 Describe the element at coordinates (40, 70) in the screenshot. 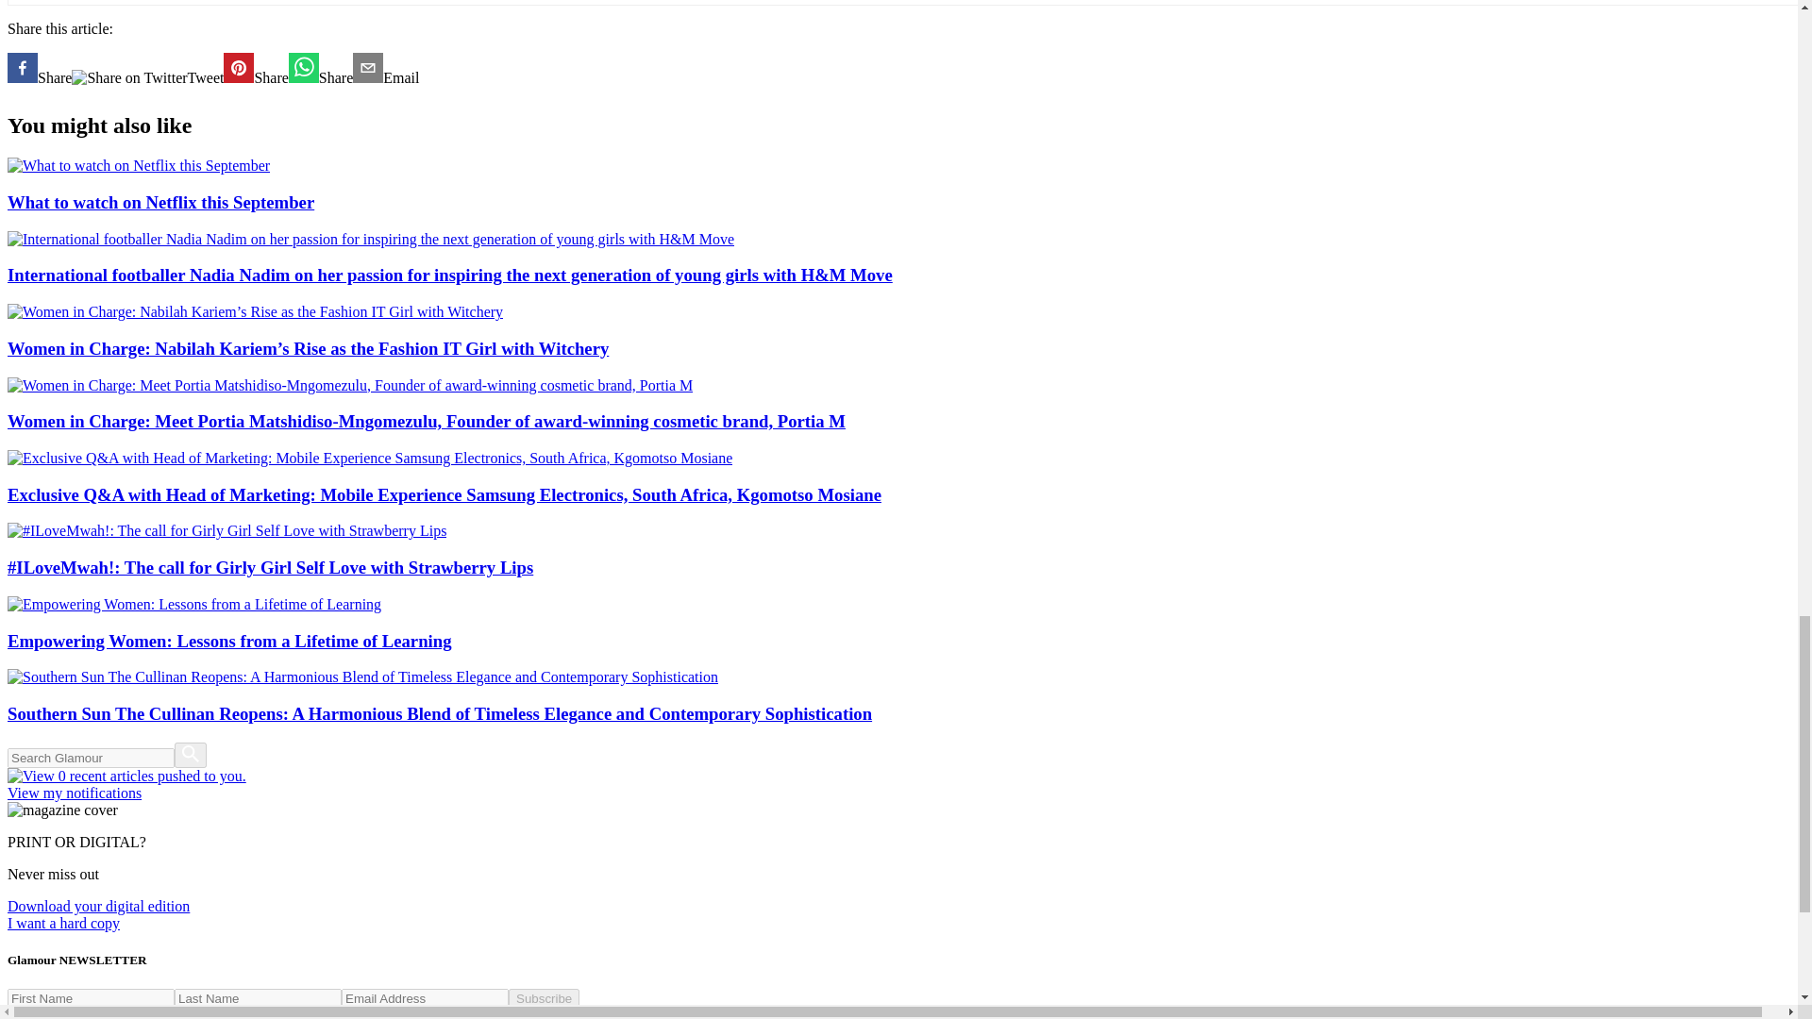

I see `Share` at that location.